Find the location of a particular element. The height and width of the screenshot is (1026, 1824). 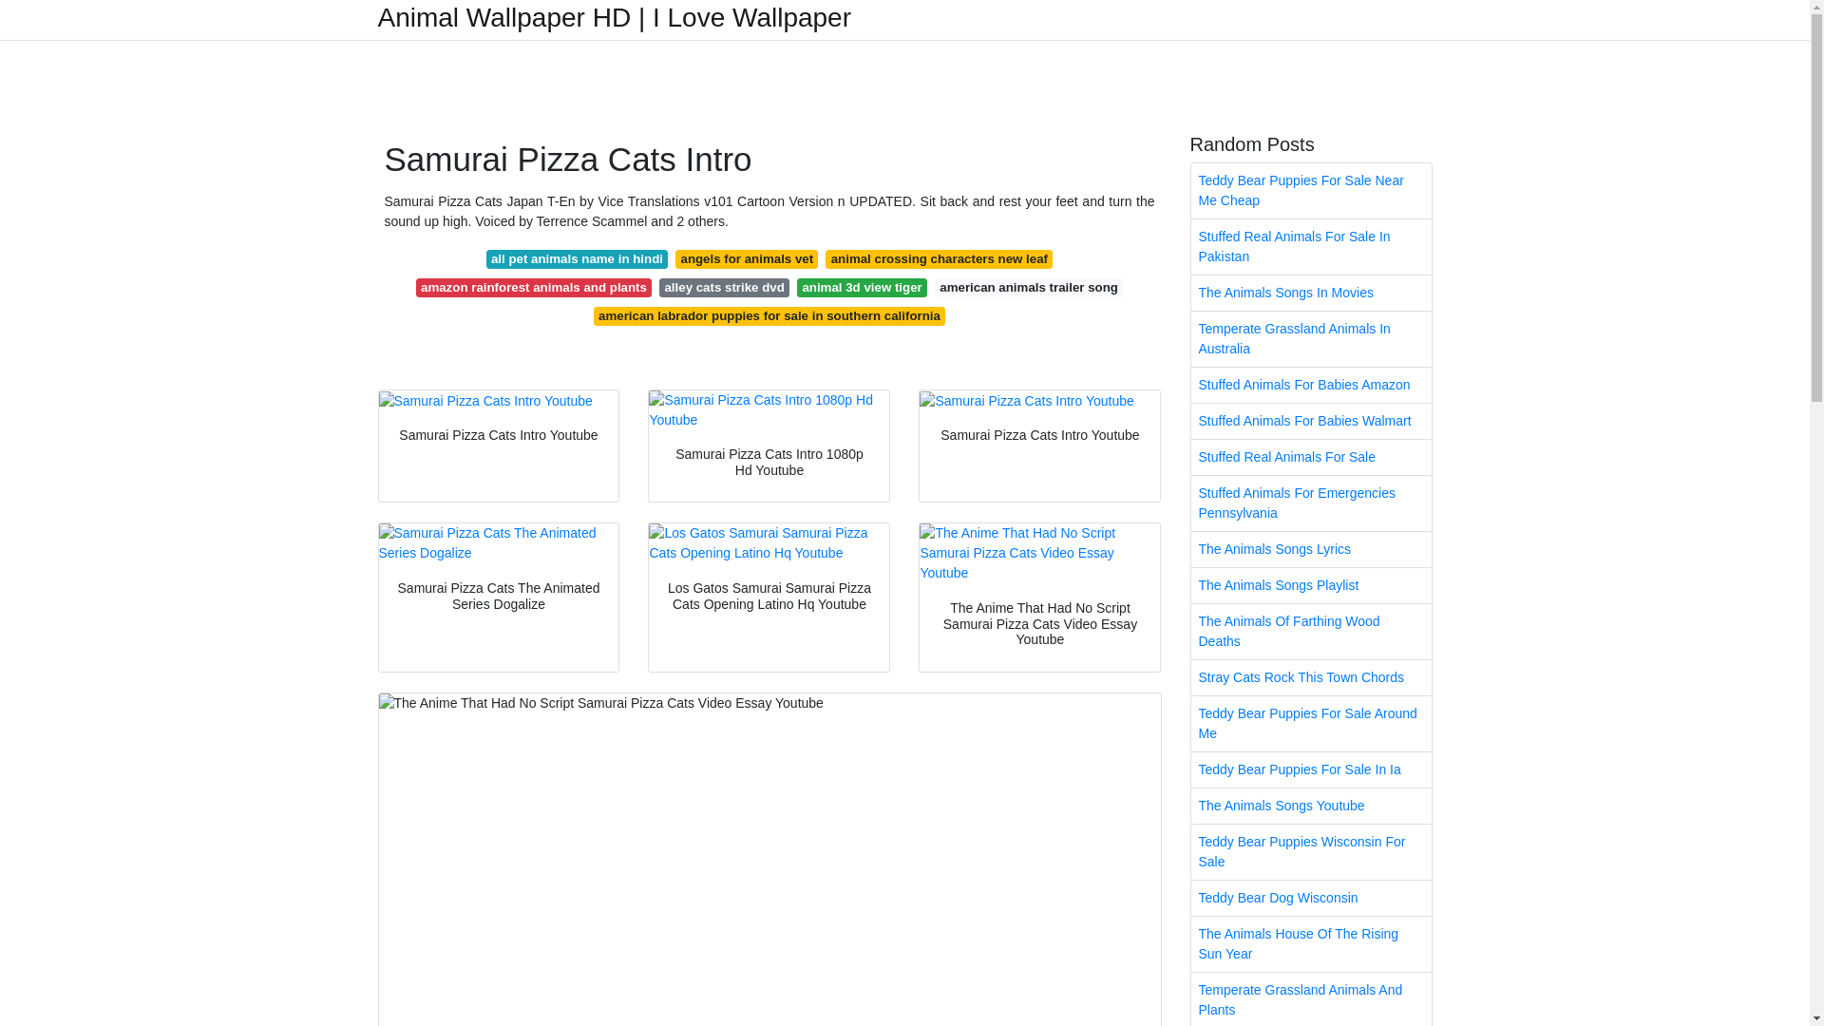

Stuffed Animals For Babies Walmart is located at coordinates (1311, 422).